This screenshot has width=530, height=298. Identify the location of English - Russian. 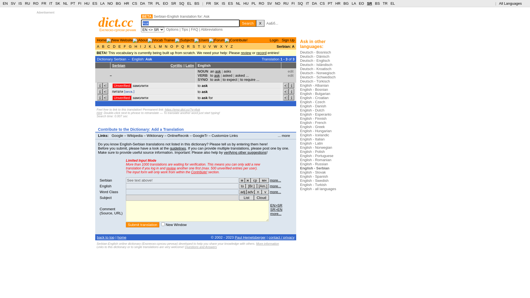
(314, 164).